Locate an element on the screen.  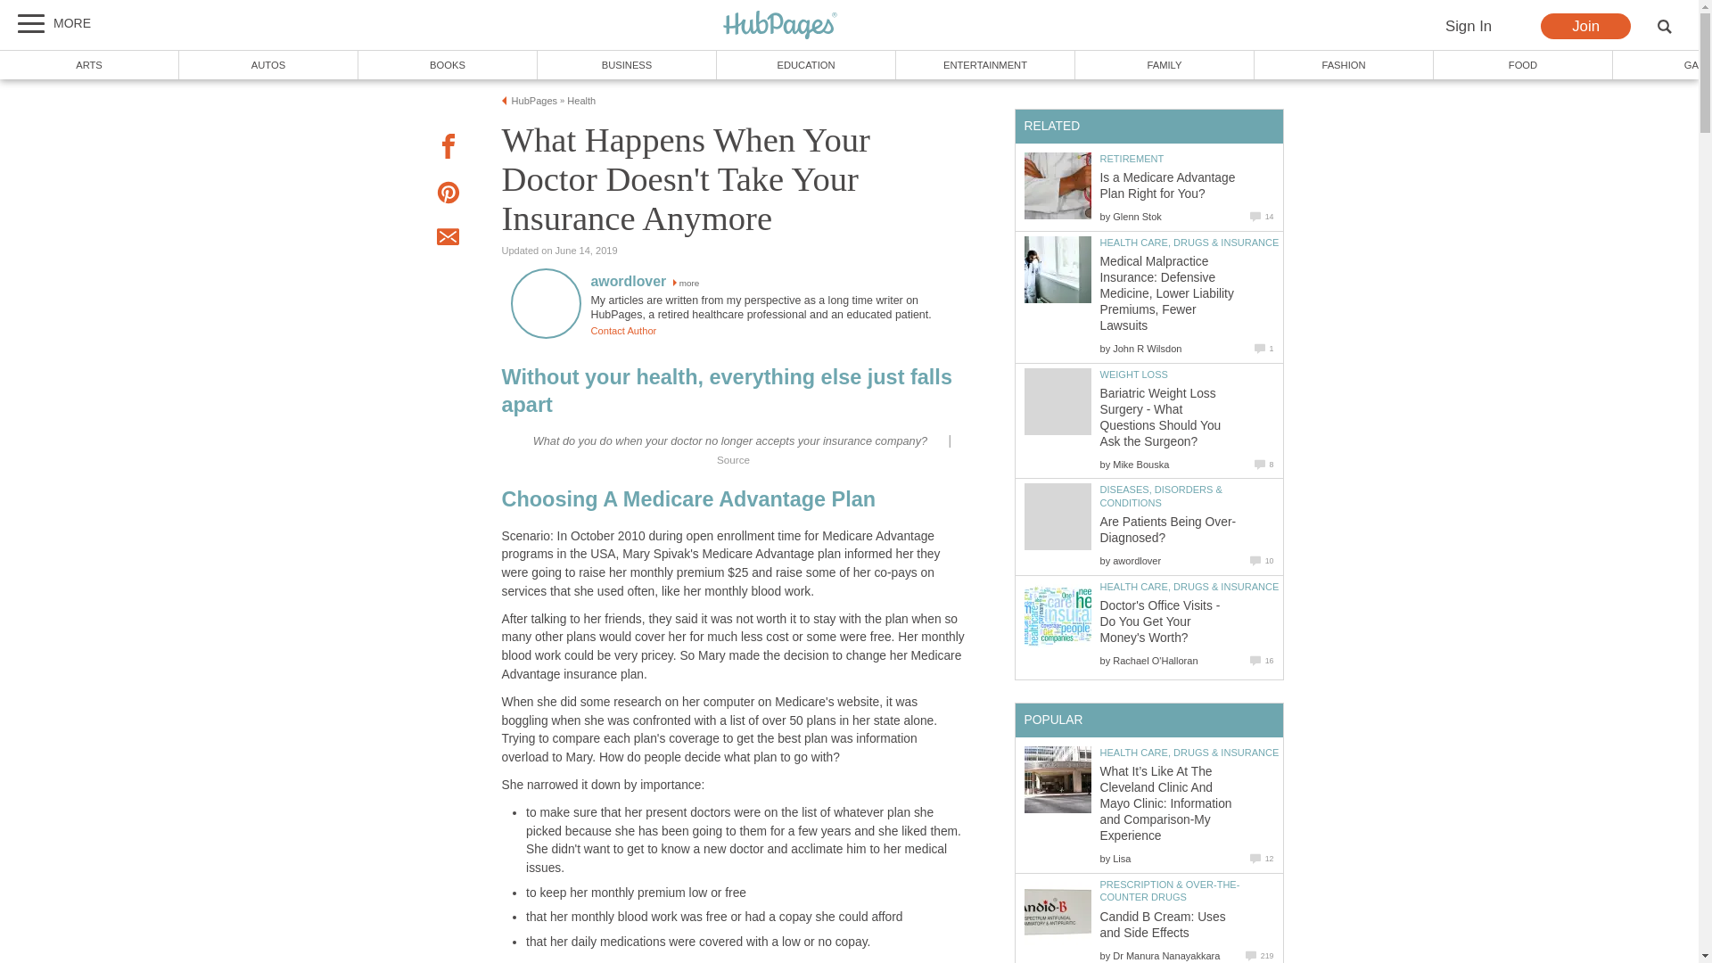
EDUCATION is located at coordinates (806, 64).